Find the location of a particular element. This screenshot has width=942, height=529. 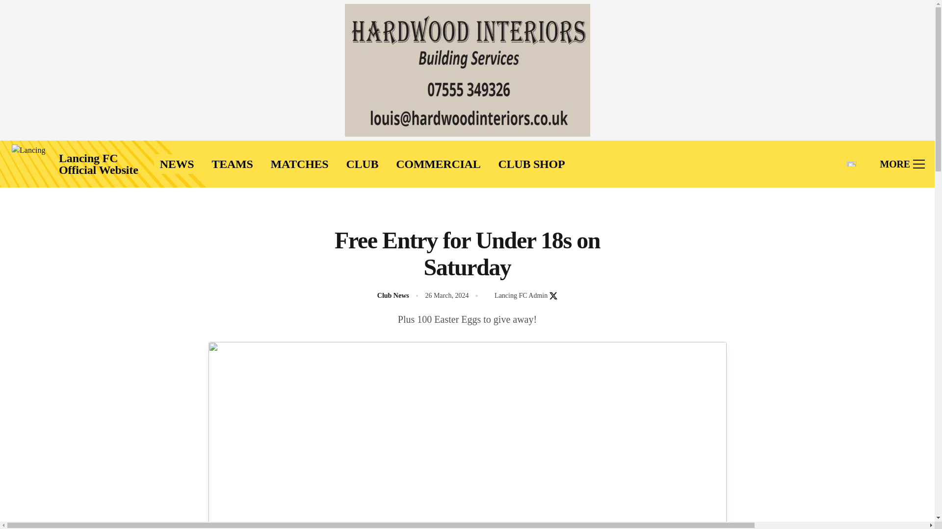

TEAMS is located at coordinates (232, 164).